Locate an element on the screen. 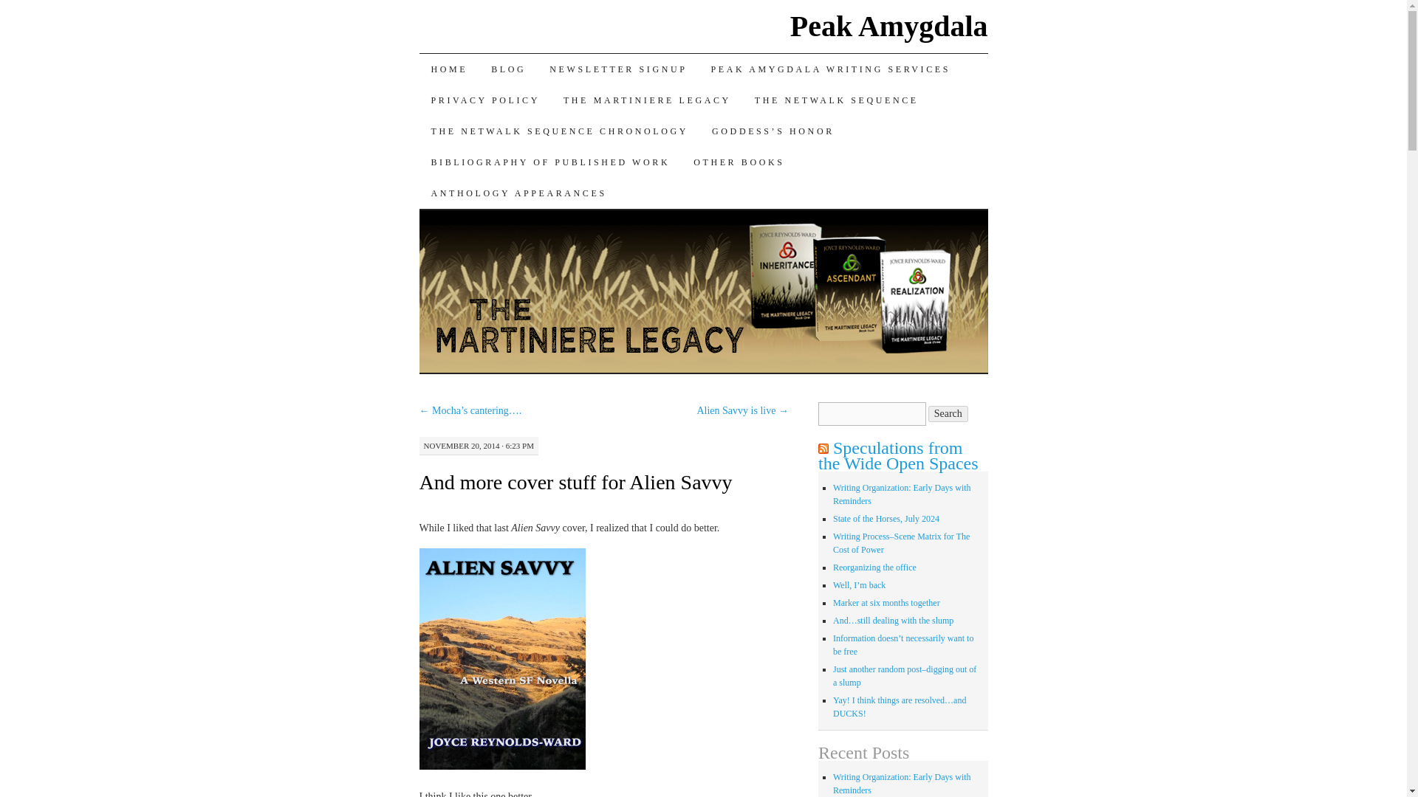 This screenshot has height=797, width=1418. ANTHOLOGY APPEARANCES is located at coordinates (518, 193).